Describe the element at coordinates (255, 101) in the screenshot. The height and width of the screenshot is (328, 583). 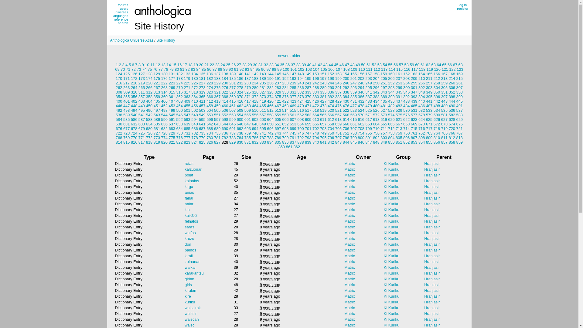
I see `418` at that location.